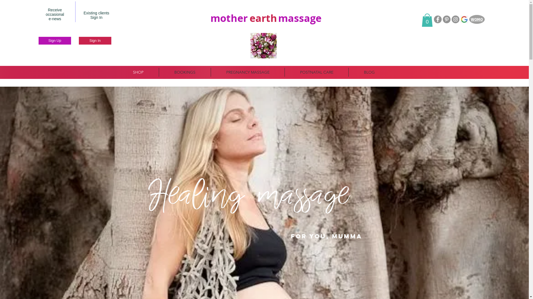  Describe the element at coordinates (55, 41) in the screenshot. I see `Sign Up` at that location.